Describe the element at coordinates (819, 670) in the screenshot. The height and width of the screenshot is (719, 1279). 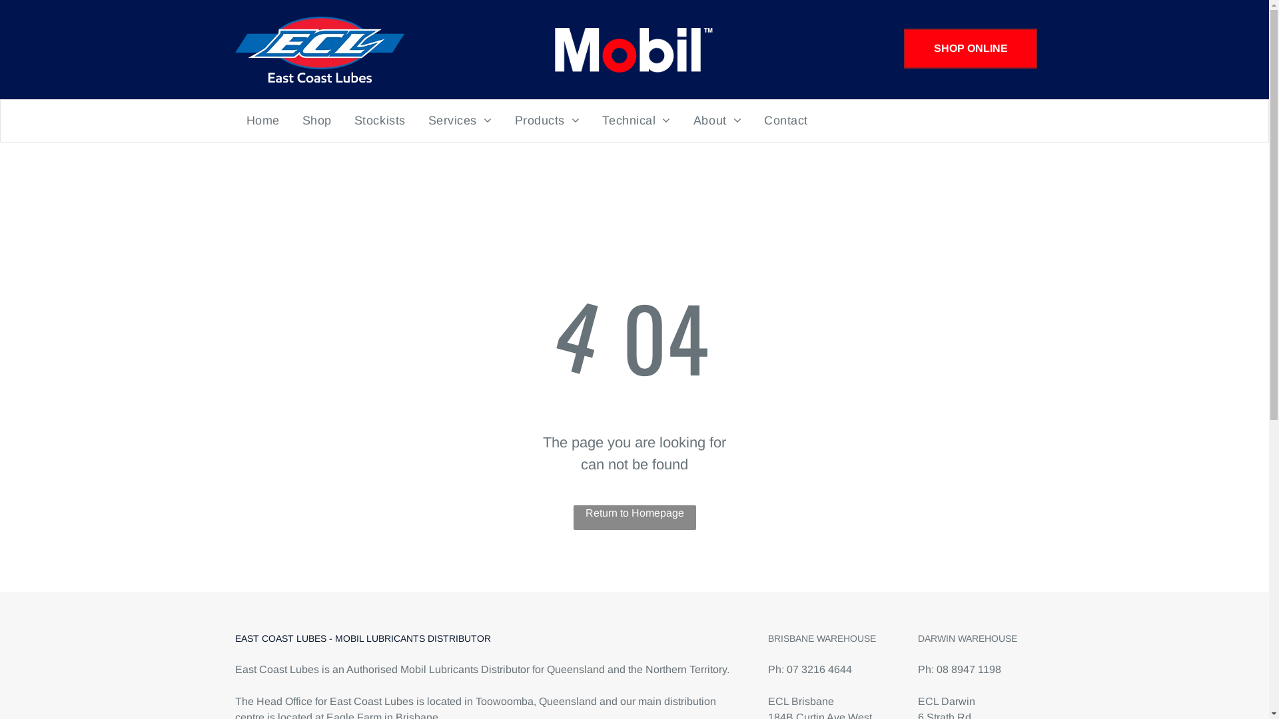
I see `07 3216 4644` at that location.